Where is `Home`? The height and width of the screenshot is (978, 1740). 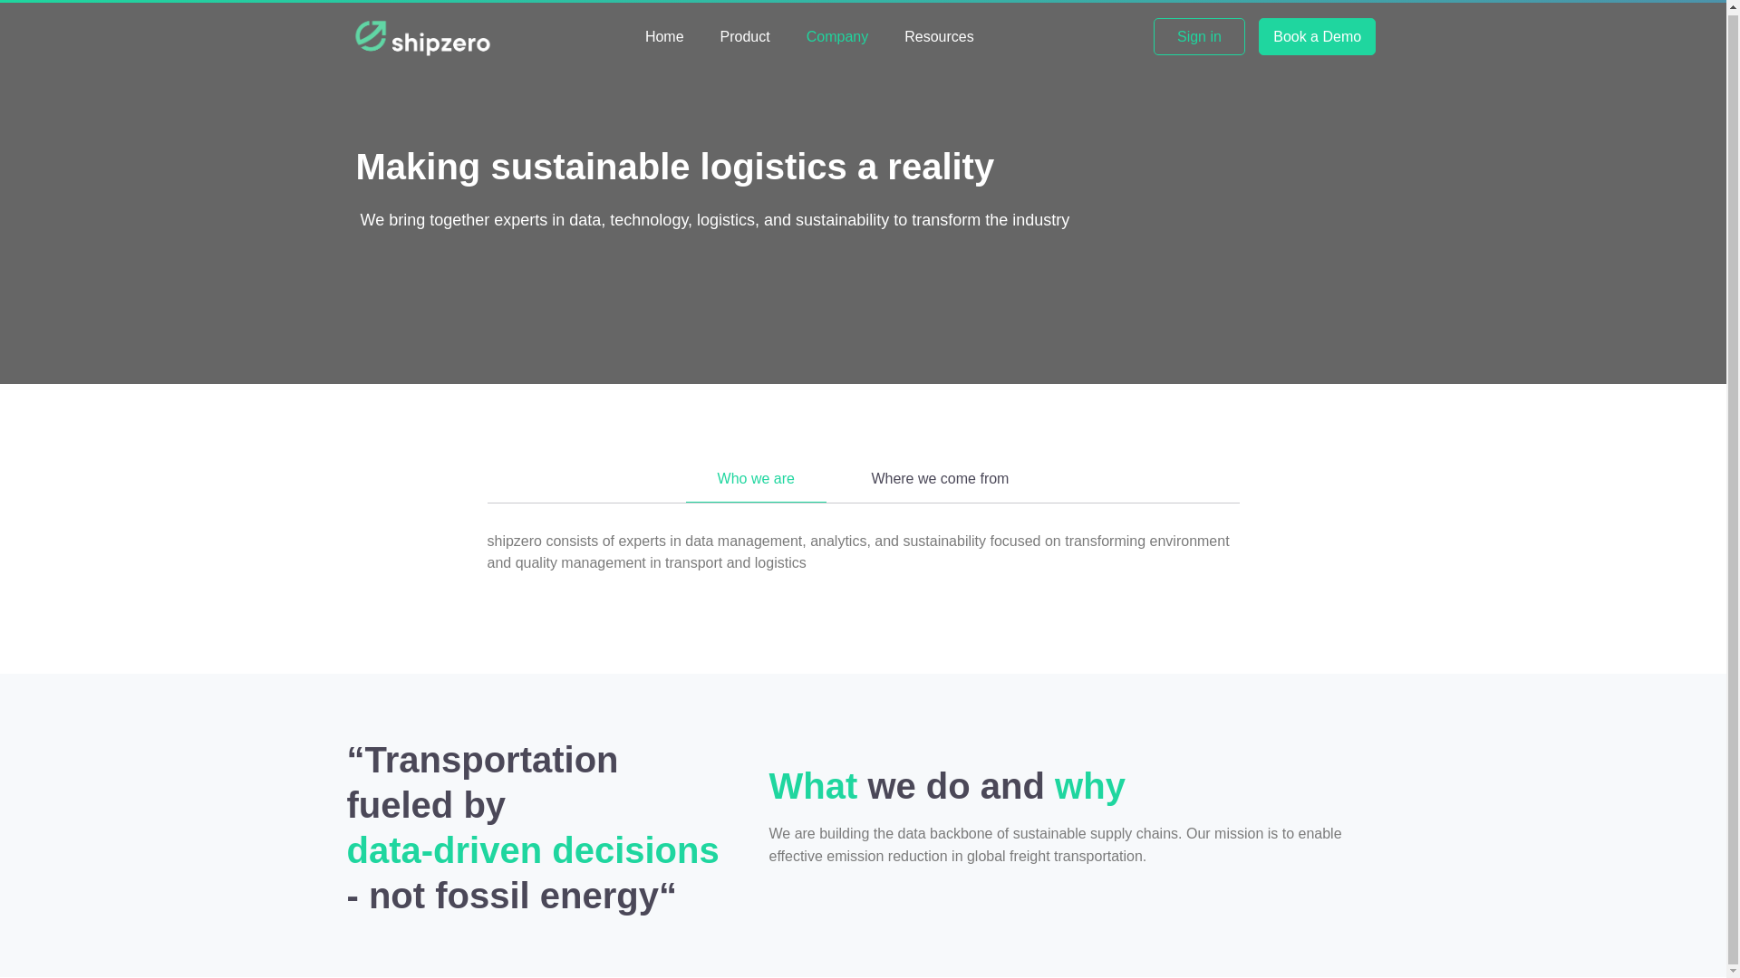 Home is located at coordinates (664, 36).